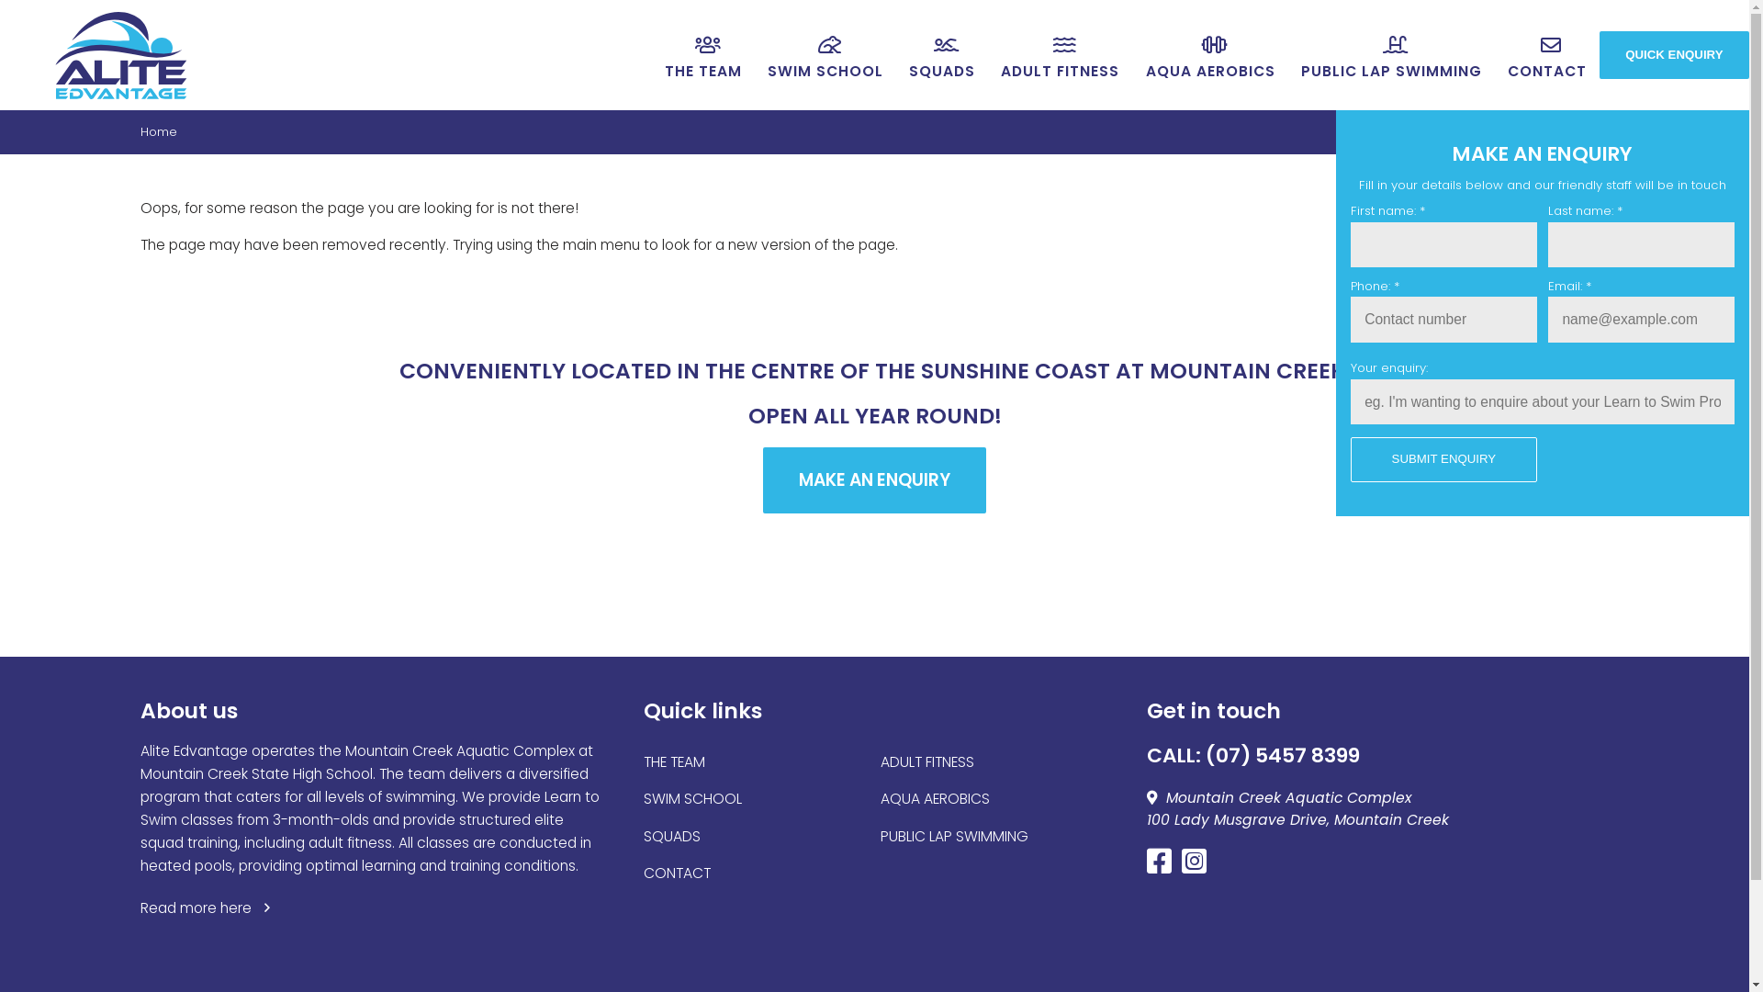 This screenshot has width=1763, height=992. Describe the element at coordinates (1162, 867) in the screenshot. I see `Alite Edvantage on Facebook` at that location.